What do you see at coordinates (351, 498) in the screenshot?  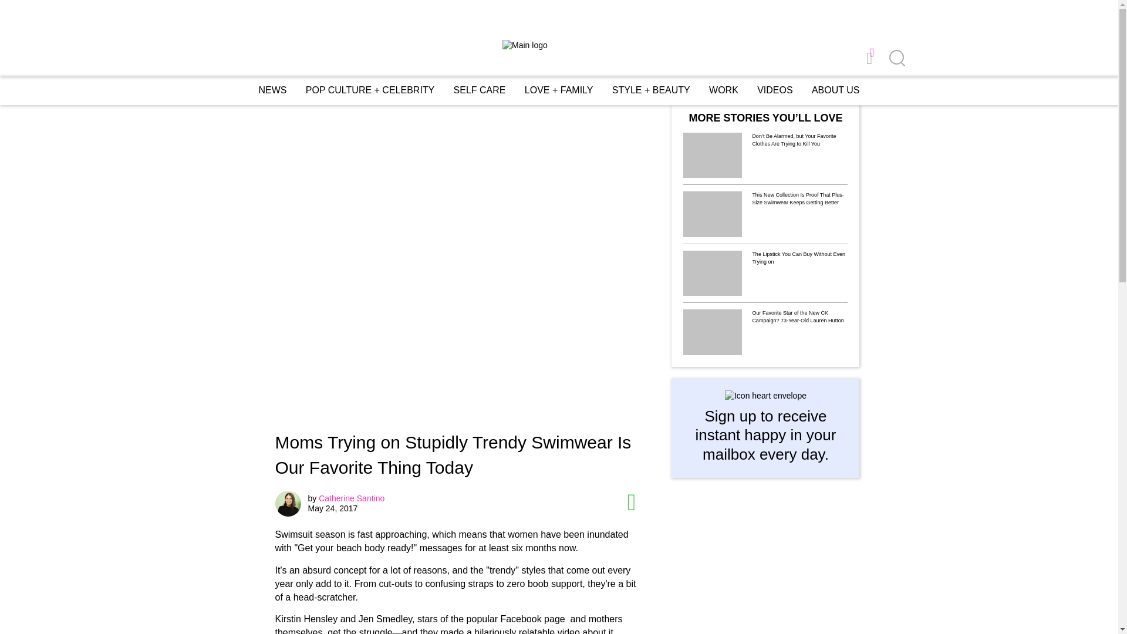 I see `Catherine Santino` at bounding box center [351, 498].